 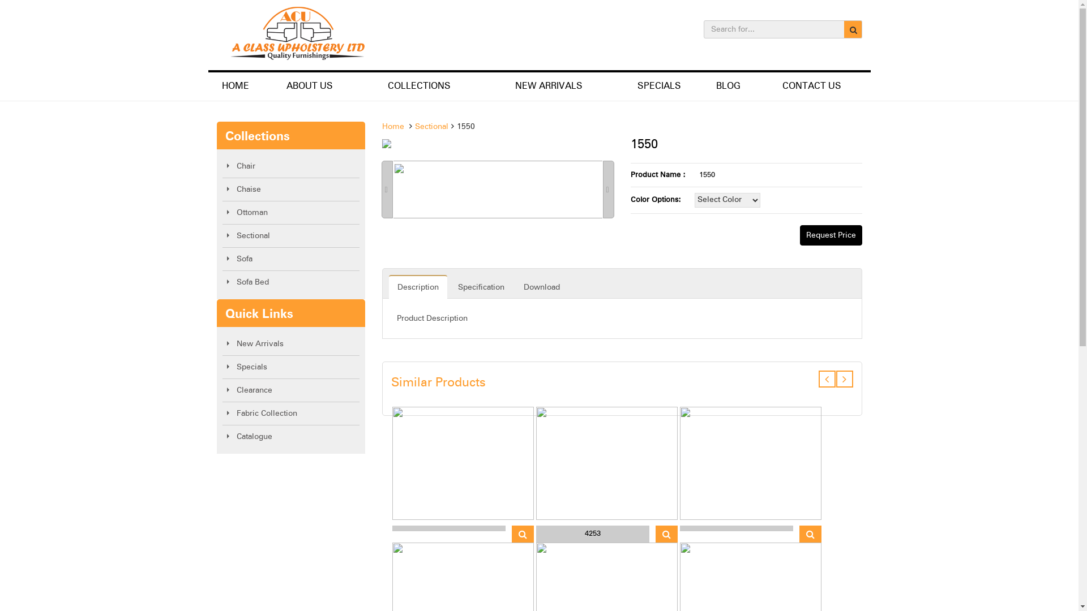 What do you see at coordinates (418, 287) in the screenshot?
I see `Description` at bounding box center [418, 287].